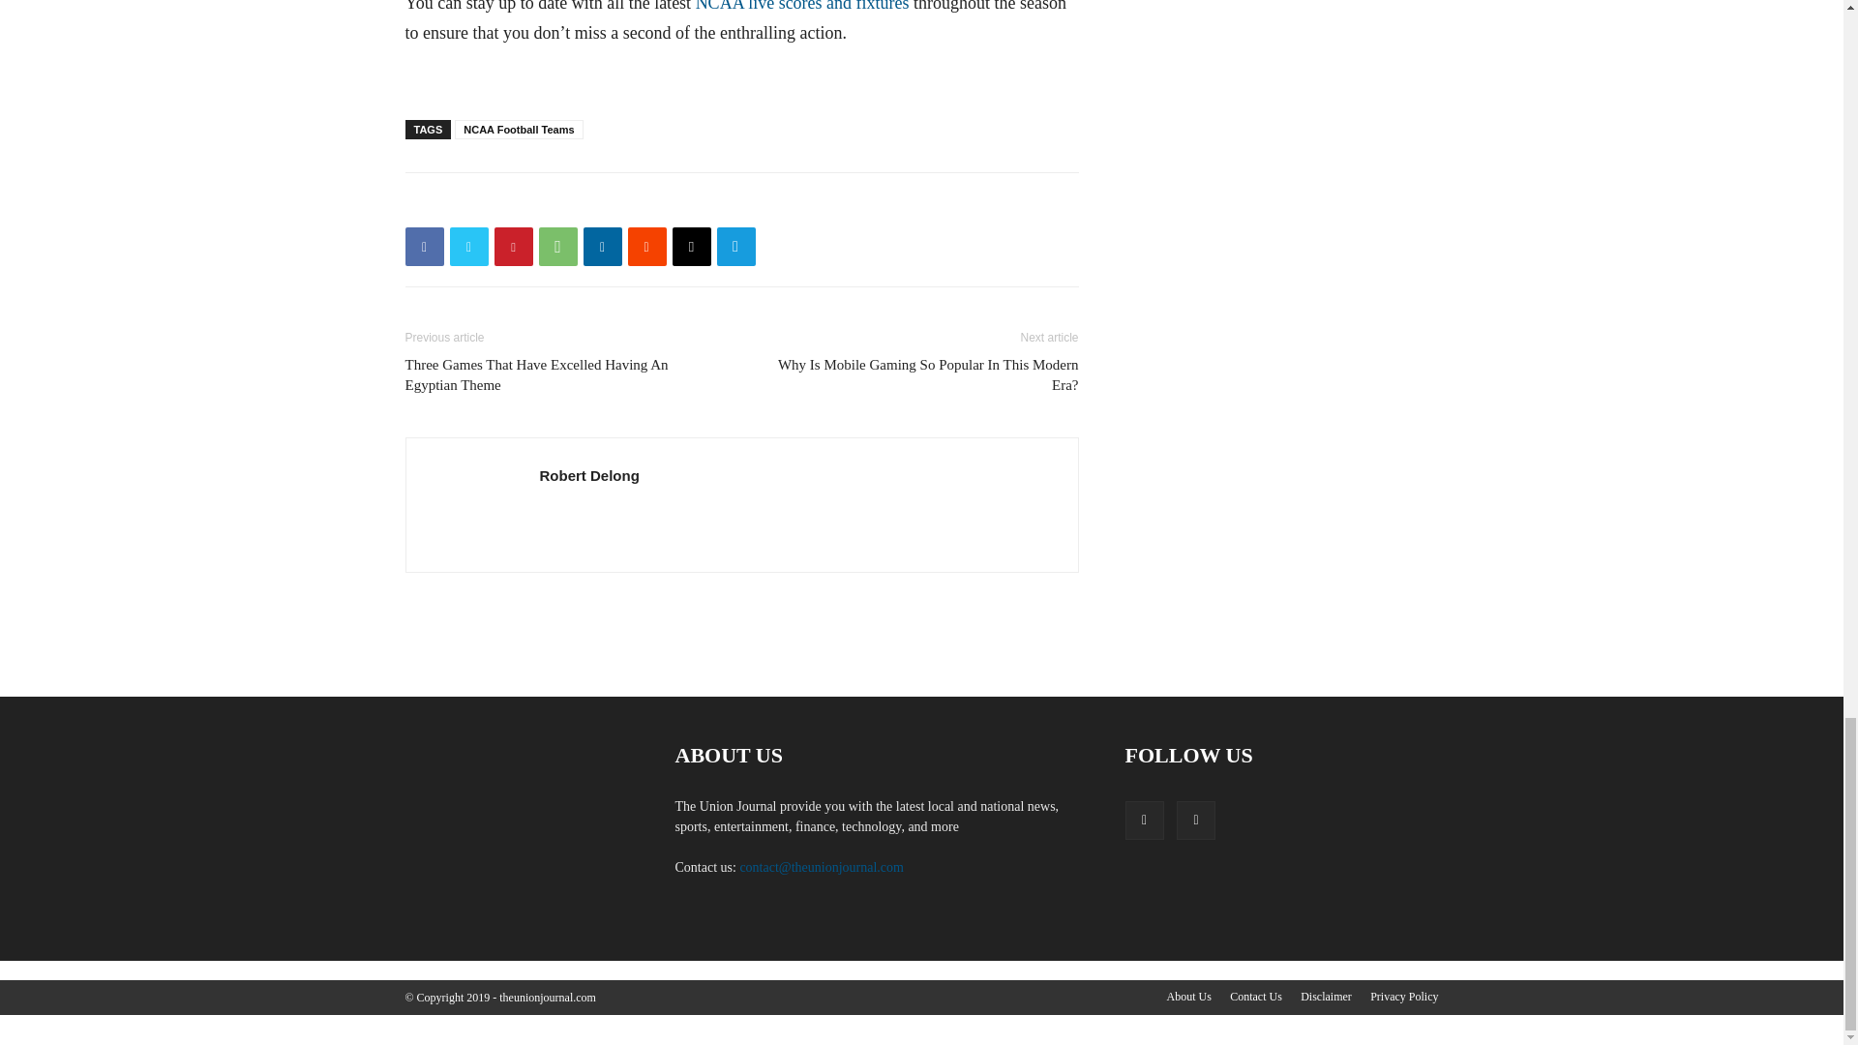 Image resolution: width=1858 pixels, height=1045 pixels. What do you see at coordinates (802, 6) in the screenshot?
I see `NCAA live scores and fixtures` at bounding box center [802, 6].